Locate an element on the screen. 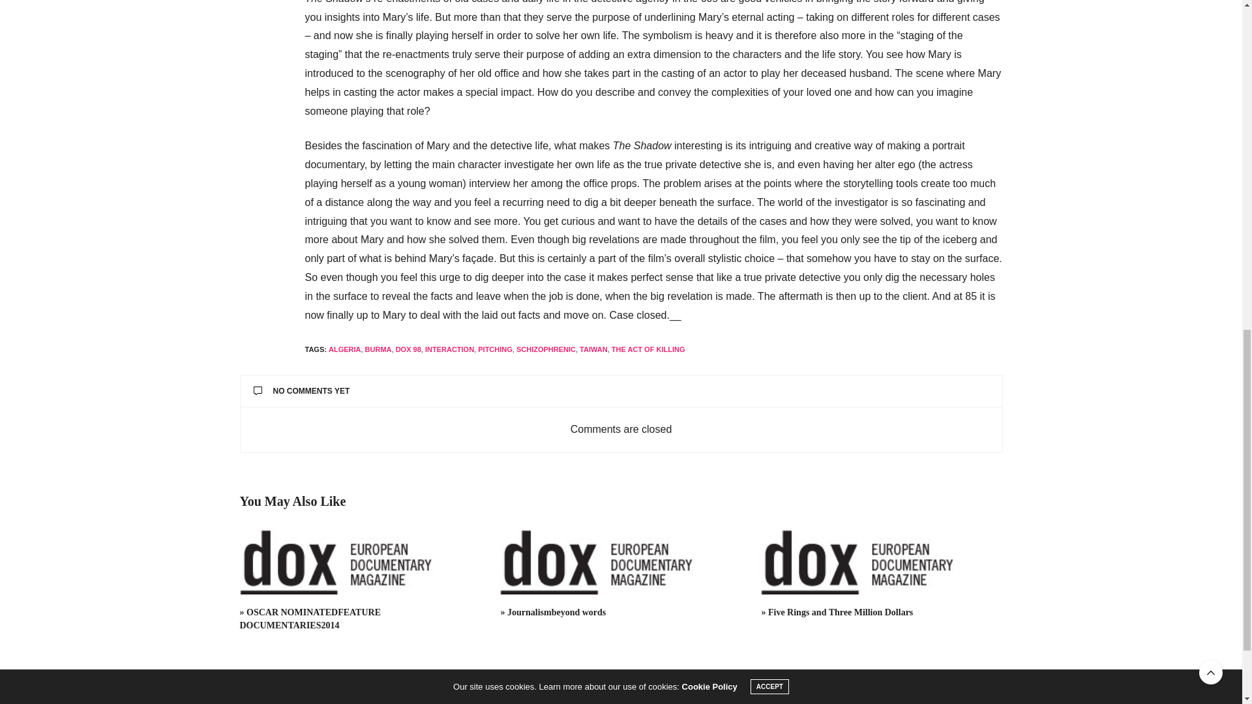  ALGERIA is located at coordinates (344, 349).